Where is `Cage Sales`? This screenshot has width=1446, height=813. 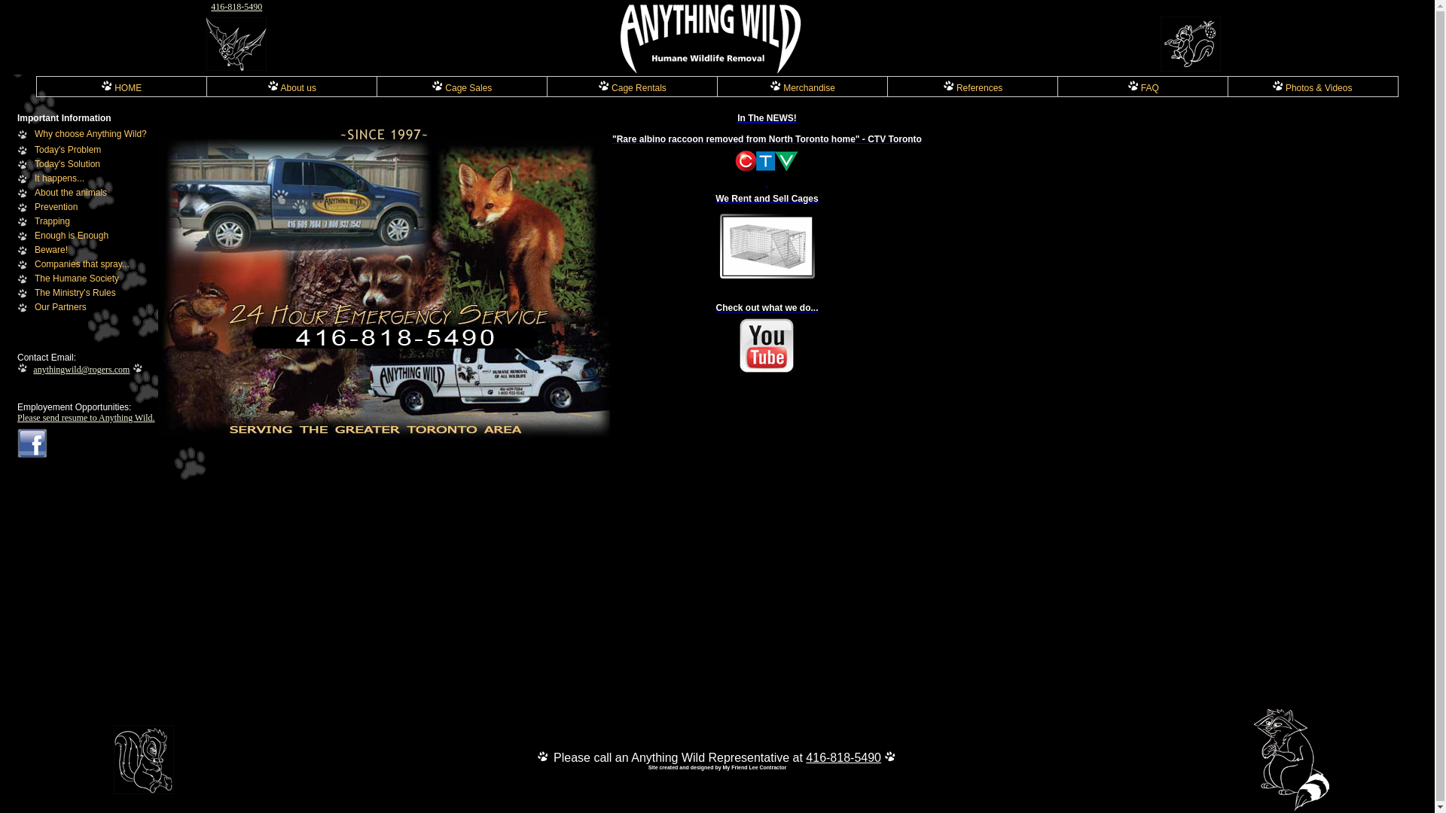
Cage Sales is located at coordinates (462, 88).